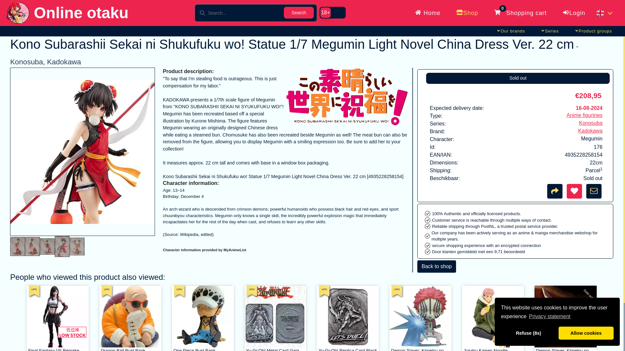 This screenshot has height=351, width=625. What do you see at coordinates (467, 13) in the screenshot?
I see `Shop` at bounding box center [467, 13].